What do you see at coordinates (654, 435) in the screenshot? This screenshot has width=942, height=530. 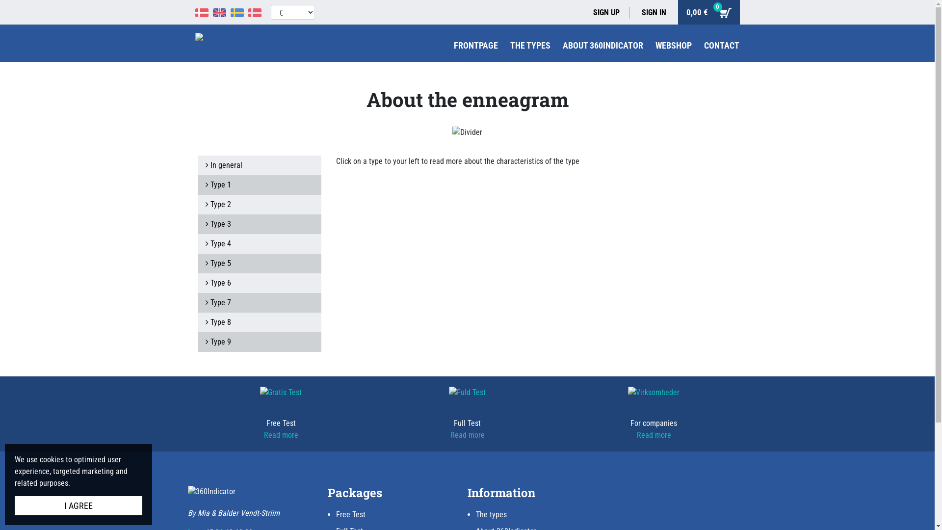 I see `Read more` at bounding box center [654, 435].